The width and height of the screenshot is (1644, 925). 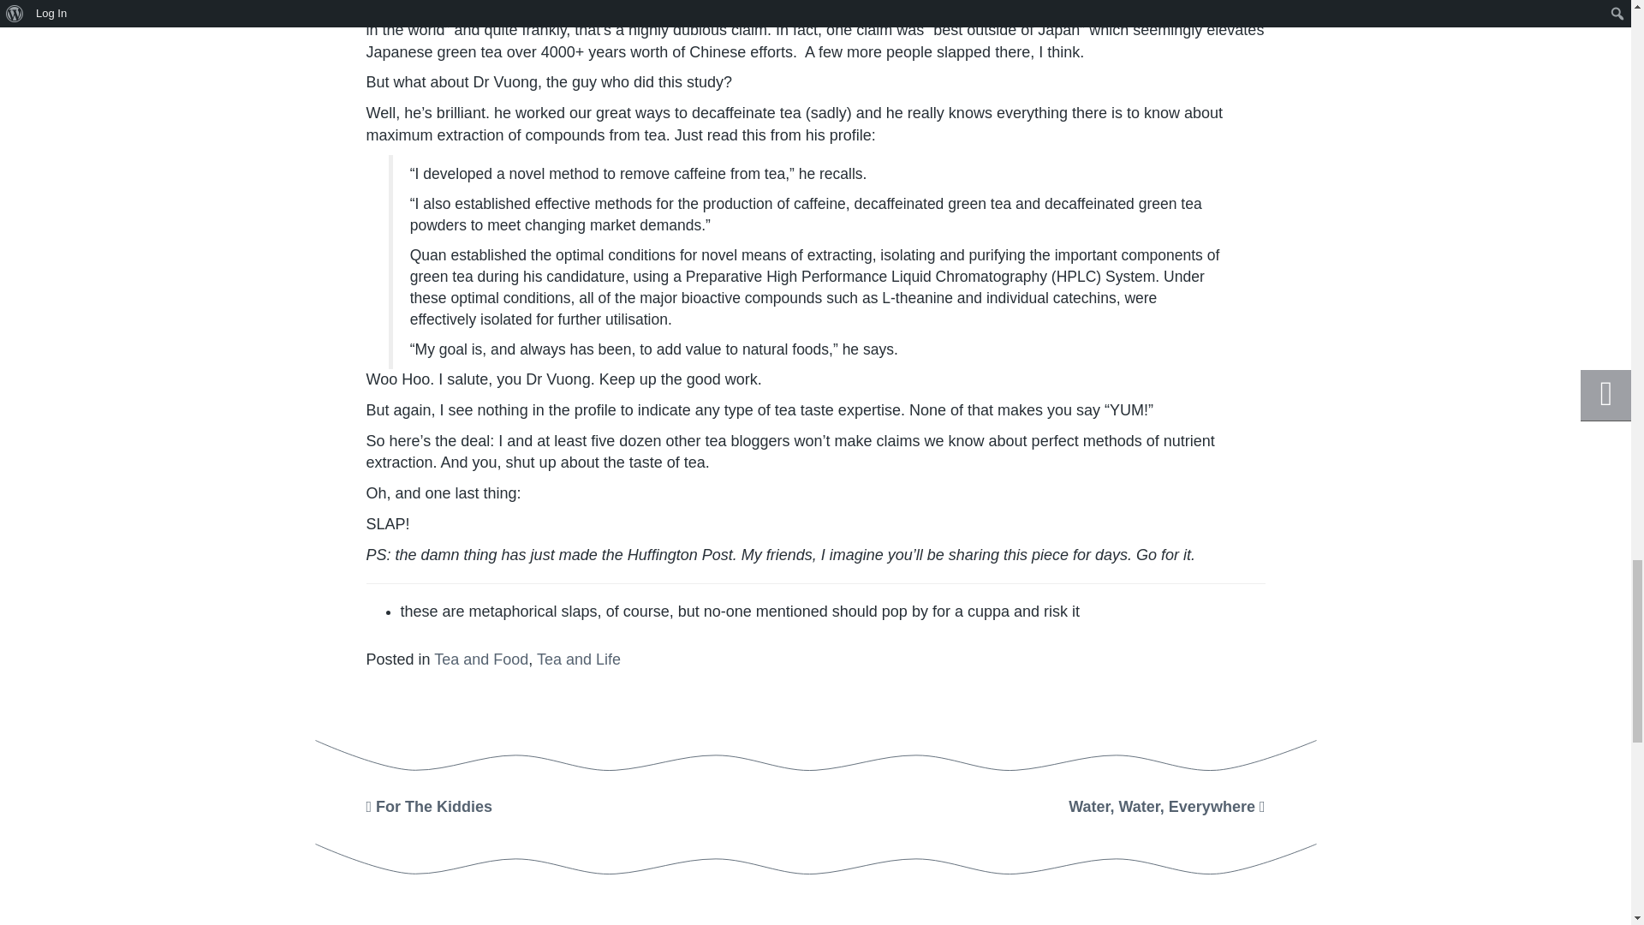 What do you see at coordinates (480, 659) in the screenshot?
I see `Tea and Food` at bounding box center [480, 659].